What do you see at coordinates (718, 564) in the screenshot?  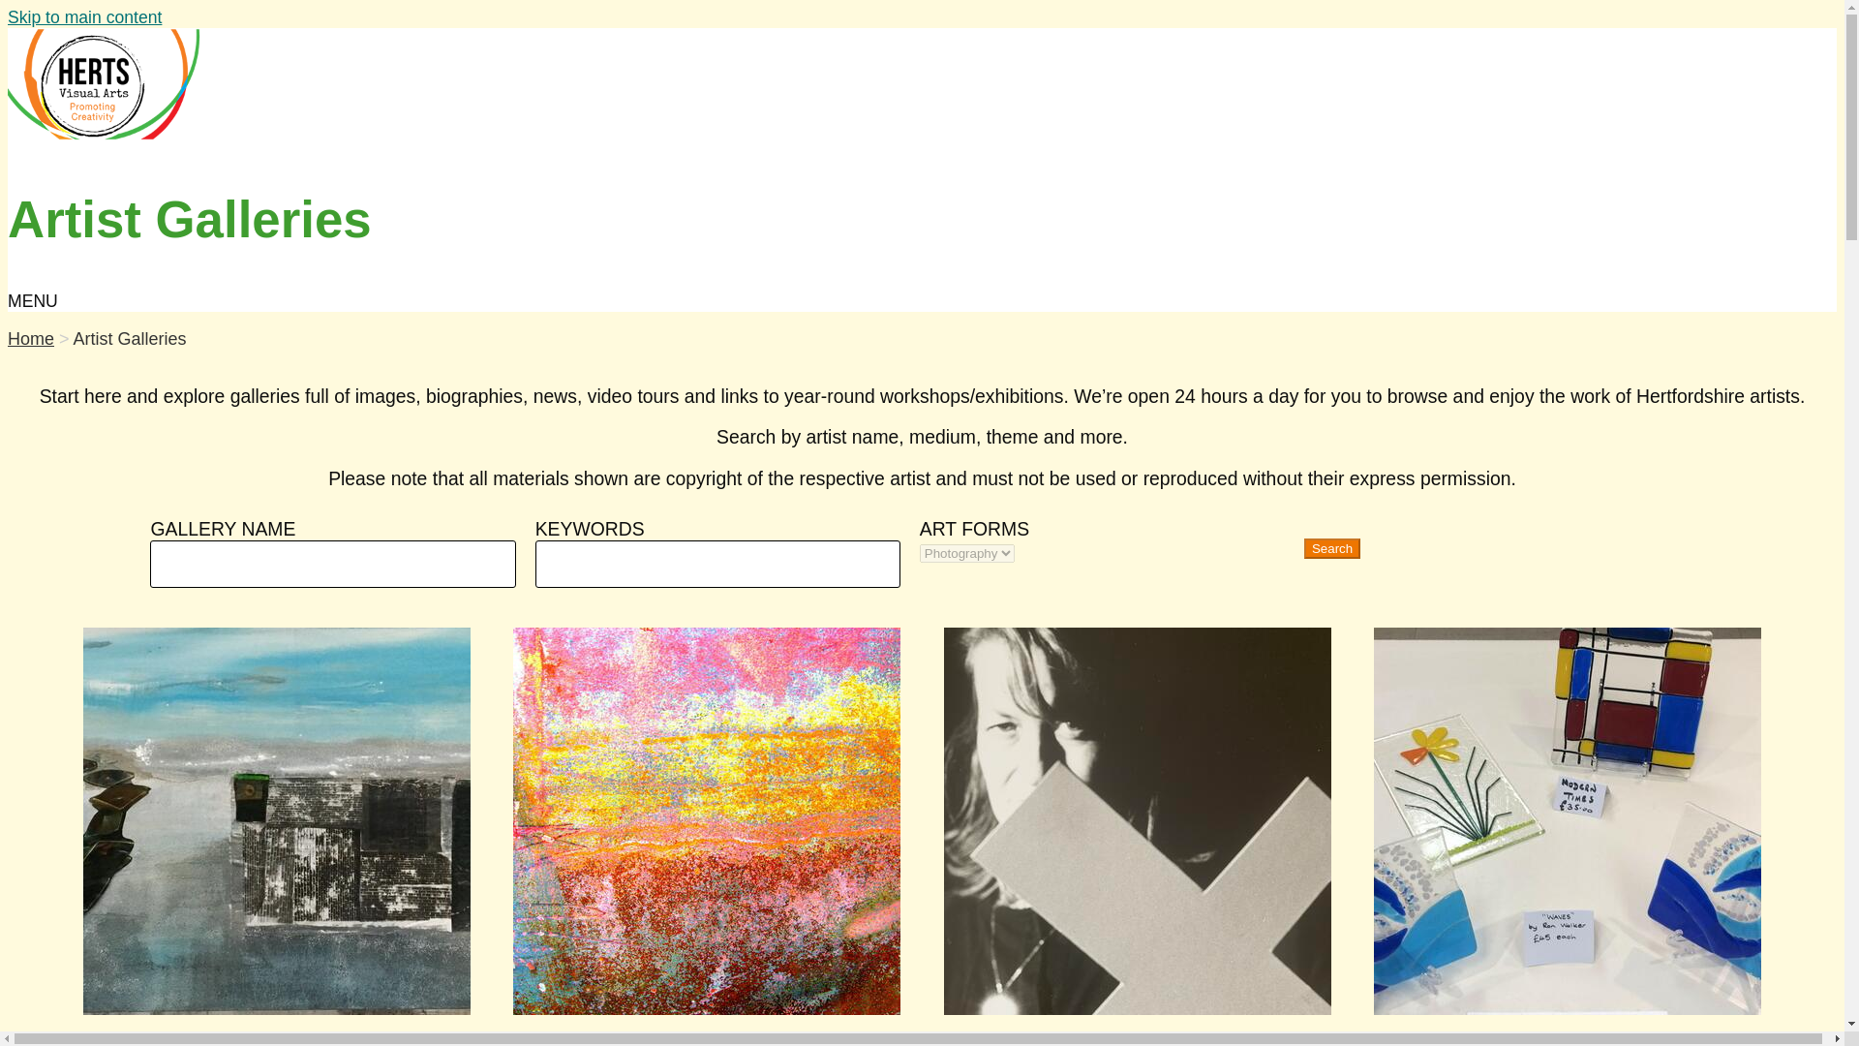 I see `Skip to main content` at bounding box center [718, 564].